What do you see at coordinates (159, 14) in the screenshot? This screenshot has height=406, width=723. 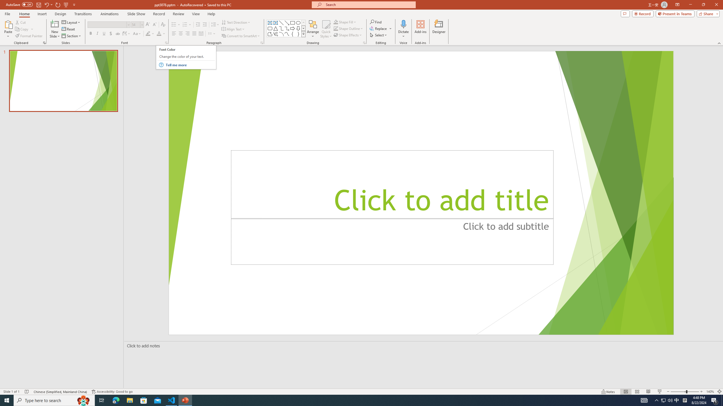 I see `Record` at bounding box center [159, 14].